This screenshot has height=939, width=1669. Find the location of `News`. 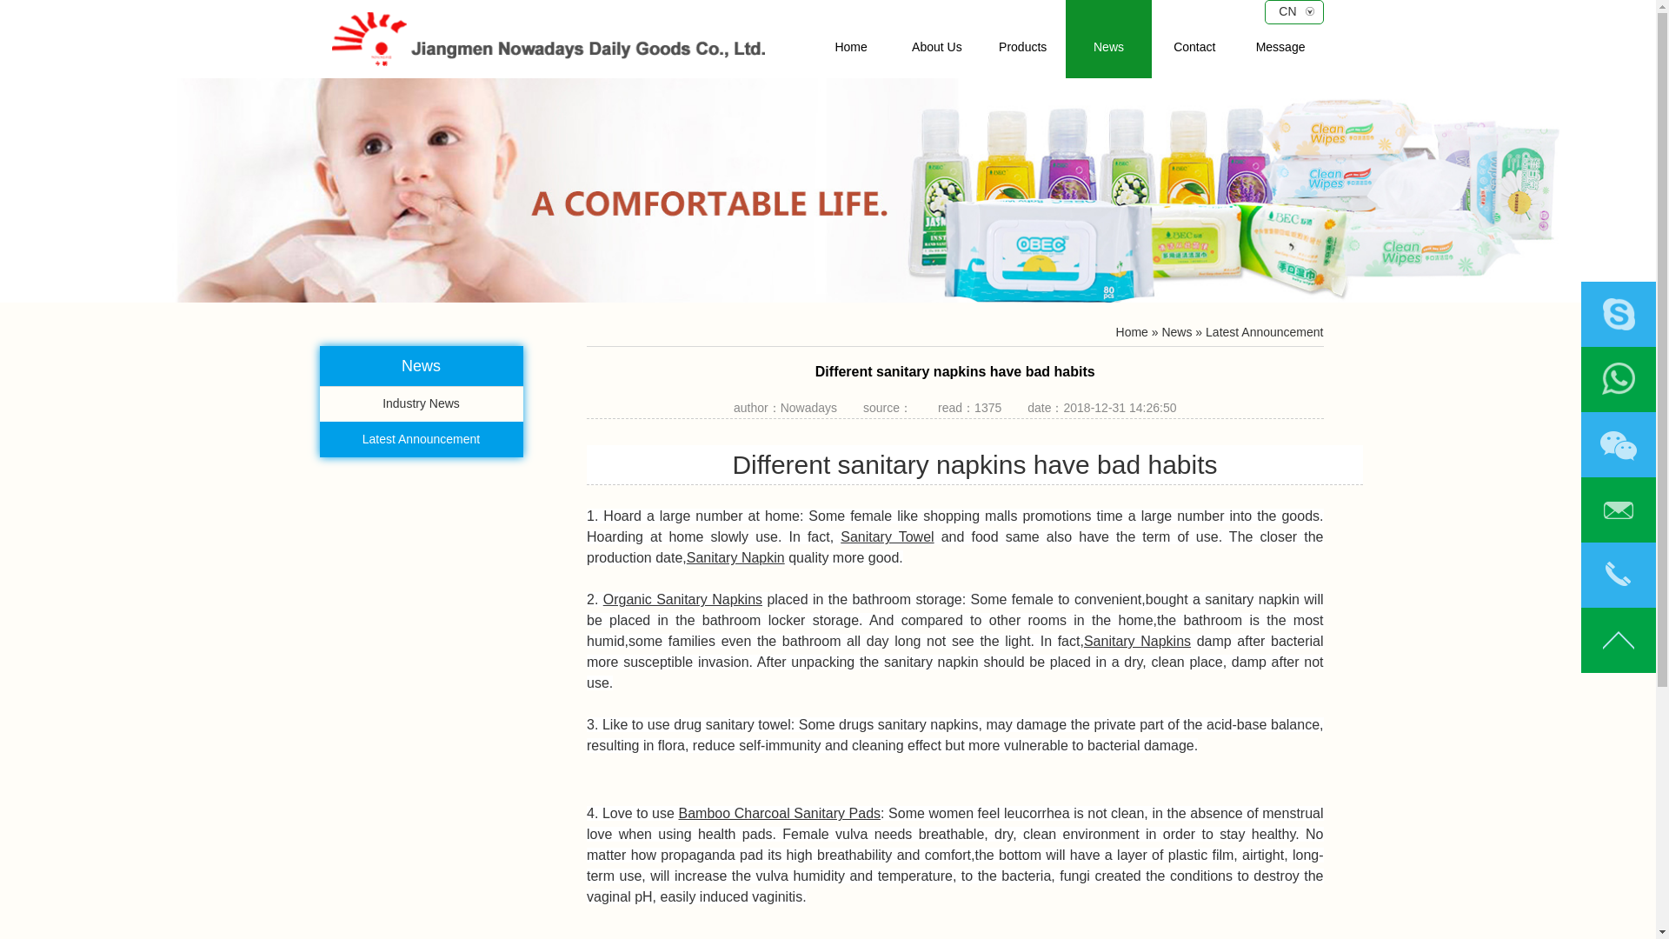

News is located at coordinates (1176, 331).